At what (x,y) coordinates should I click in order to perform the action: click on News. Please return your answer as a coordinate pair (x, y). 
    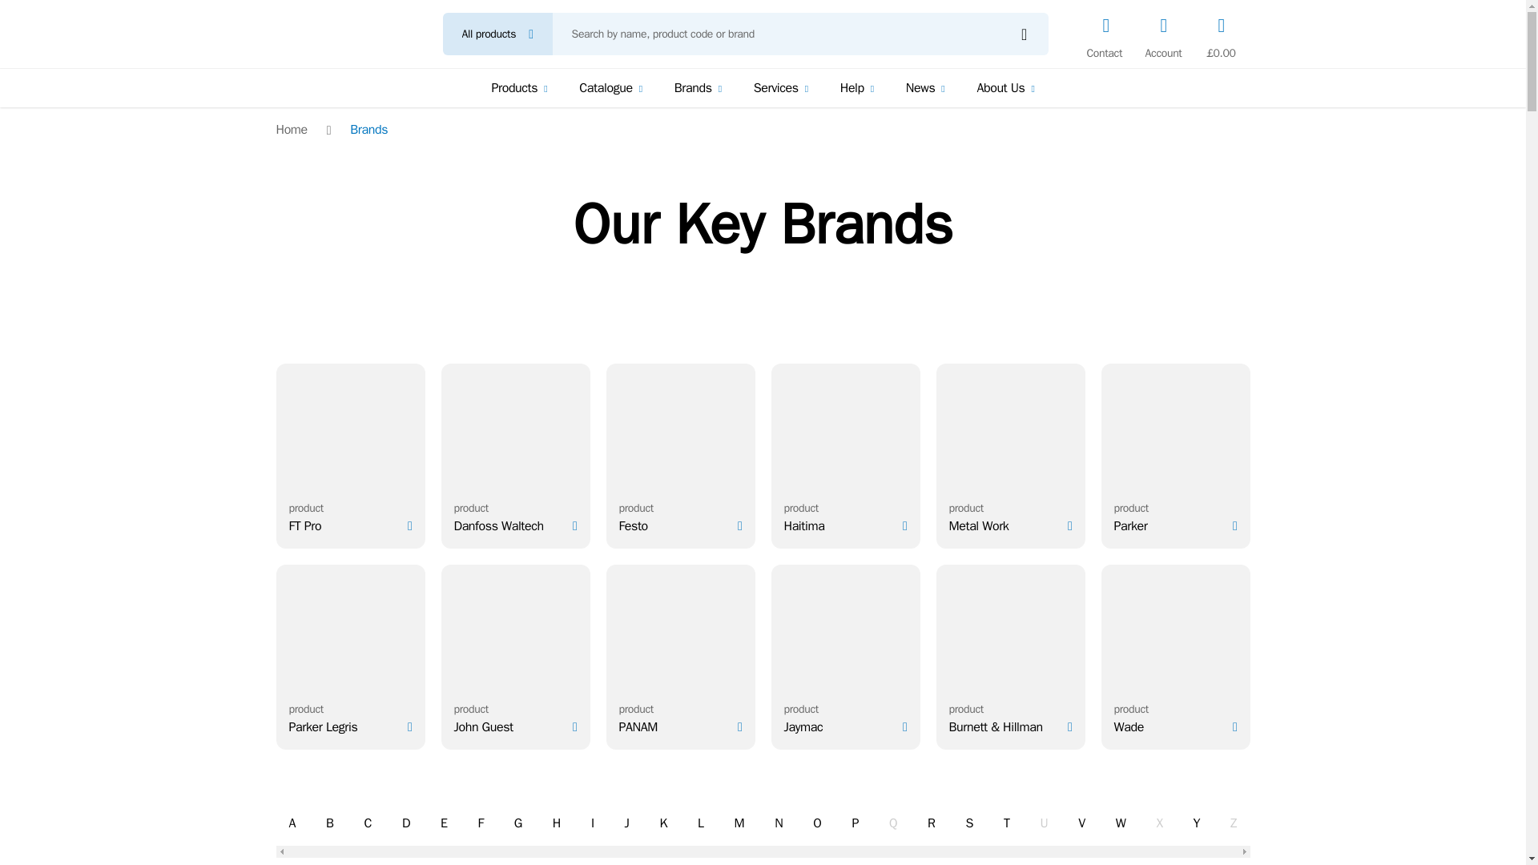
    Looking at the image, I should click on (762, 830).